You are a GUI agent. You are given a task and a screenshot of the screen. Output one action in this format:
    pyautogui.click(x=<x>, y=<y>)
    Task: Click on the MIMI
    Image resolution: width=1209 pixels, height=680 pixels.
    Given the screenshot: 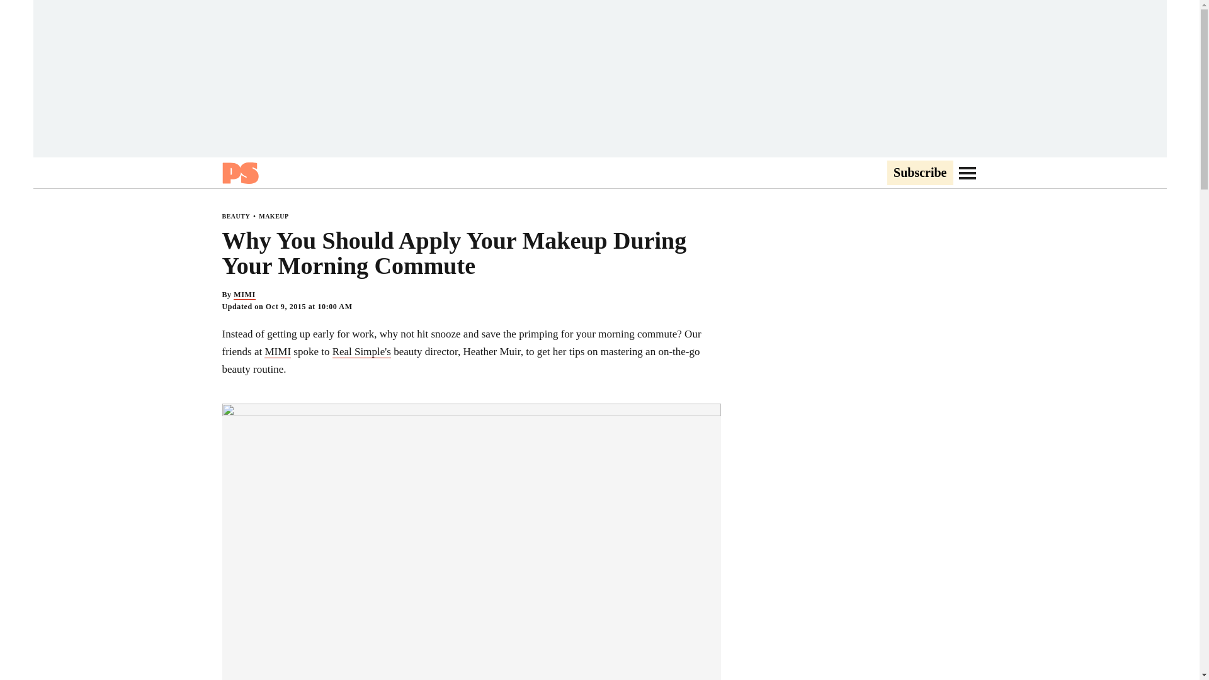 What is the action you would take?
    pyautogui.click(x=278, y=351)
    